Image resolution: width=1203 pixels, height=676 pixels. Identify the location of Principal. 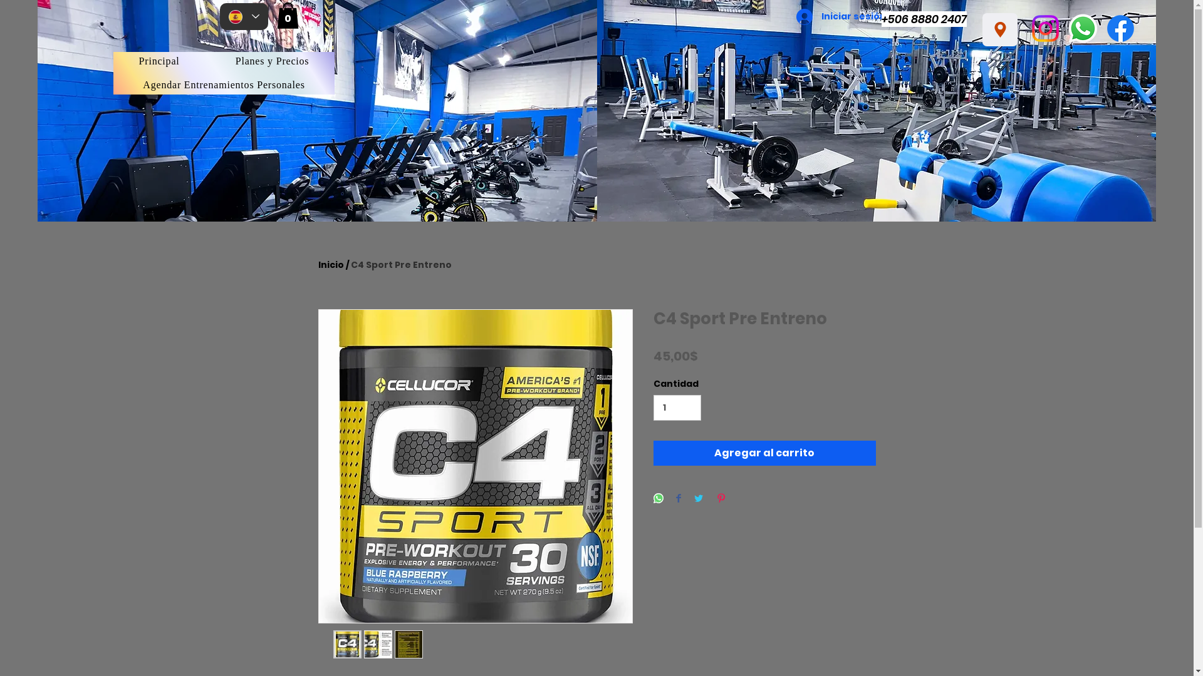
(159, 61).